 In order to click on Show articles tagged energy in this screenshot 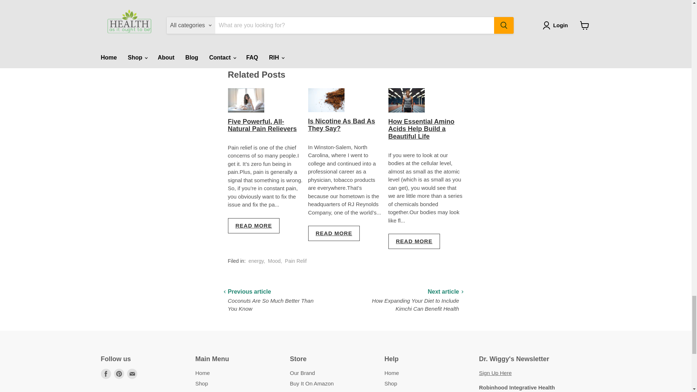, I will do `click(256, 261)`.